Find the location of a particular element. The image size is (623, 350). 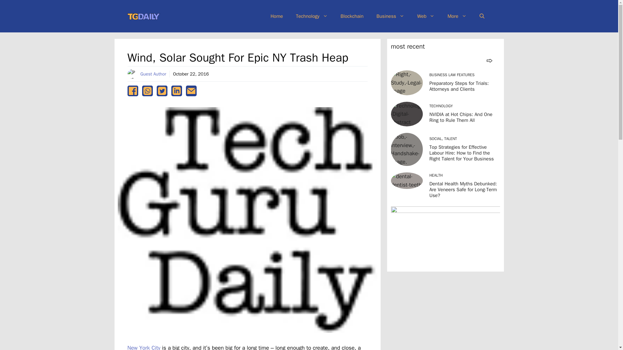

Technology is located at coordinates (311, 16).